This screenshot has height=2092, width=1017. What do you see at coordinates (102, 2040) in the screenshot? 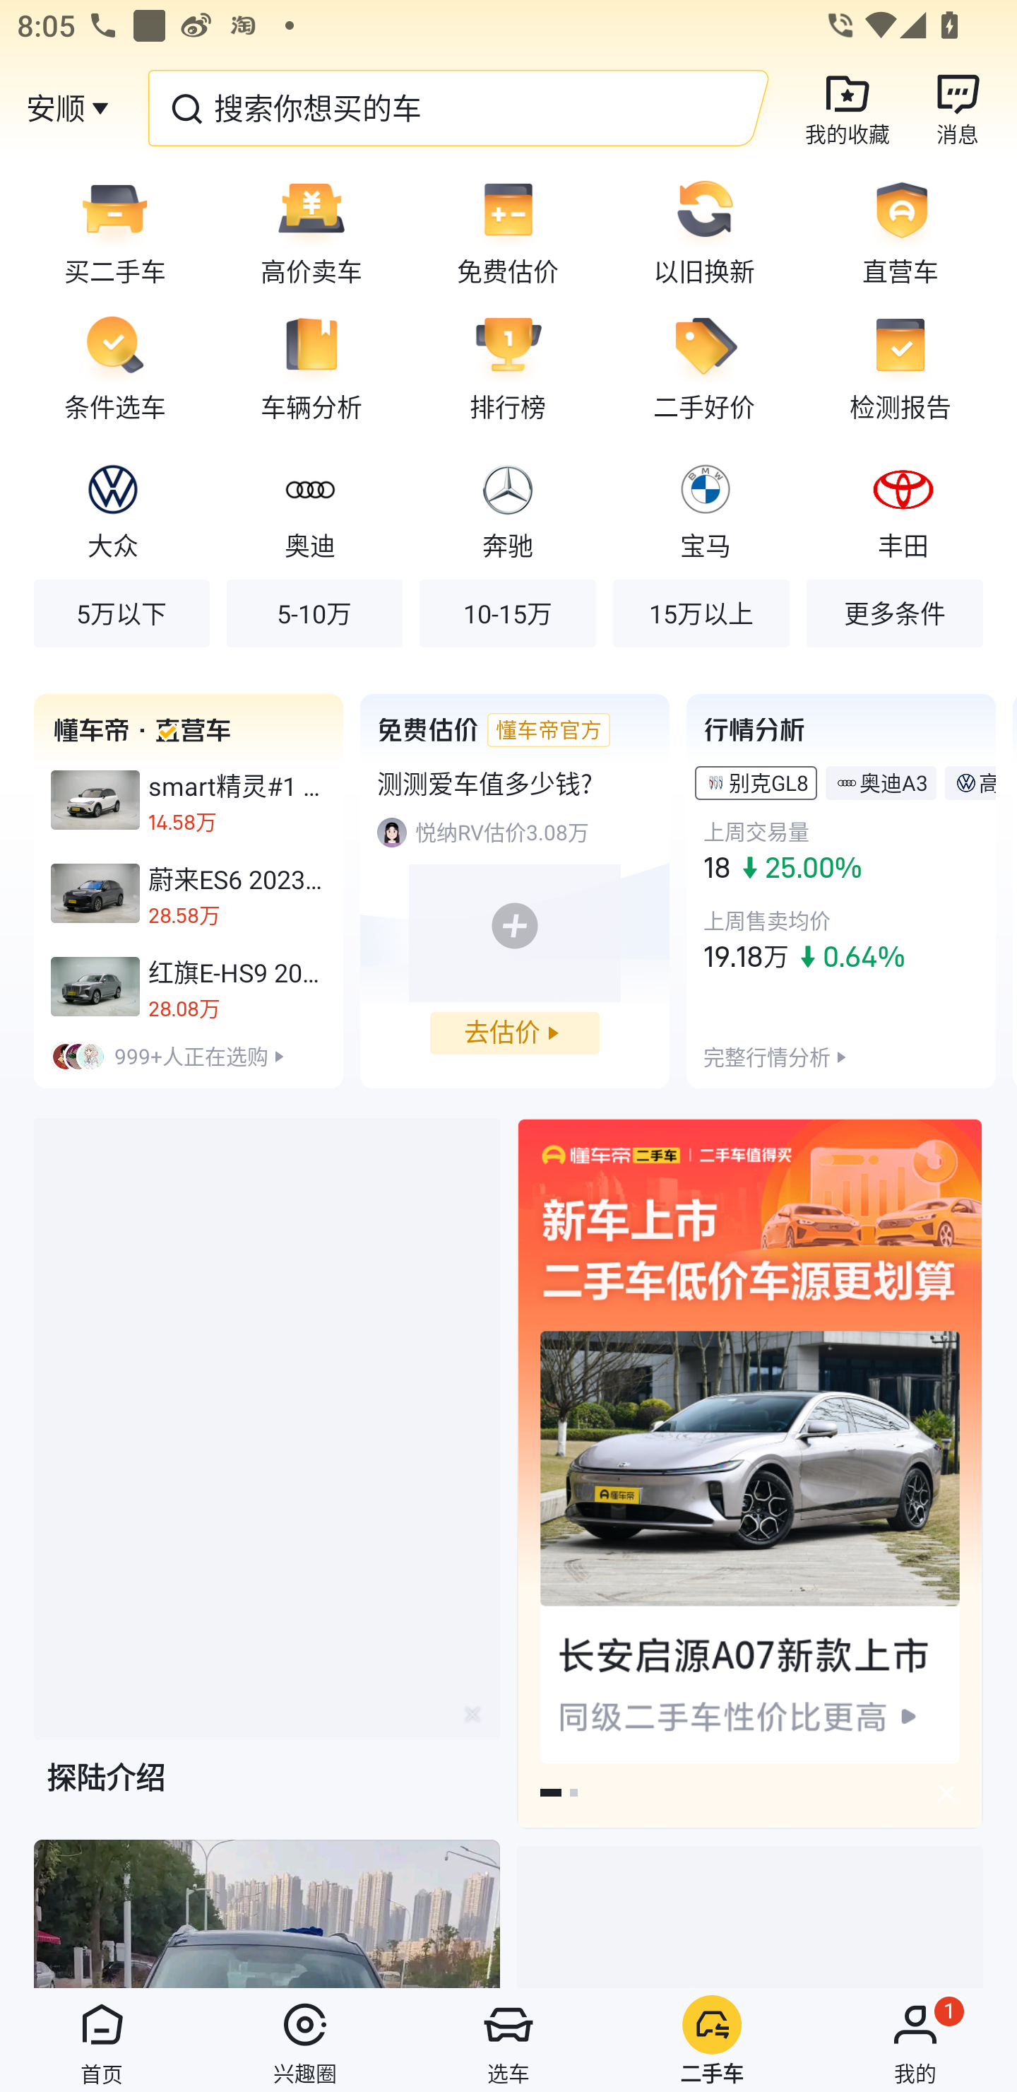
I see ` 首页` at bounding box center [102, 2040].